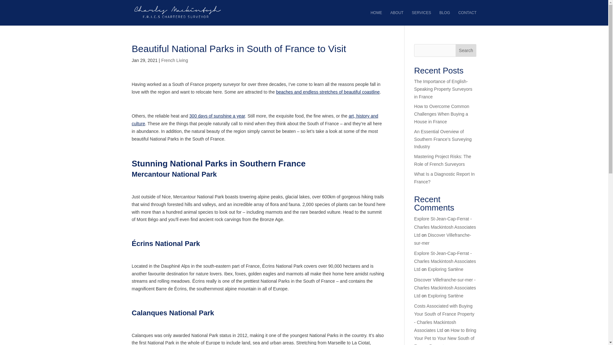 The image size is (613, 345). I want to click on 300 days of sunshine a year, so click(217, 116).